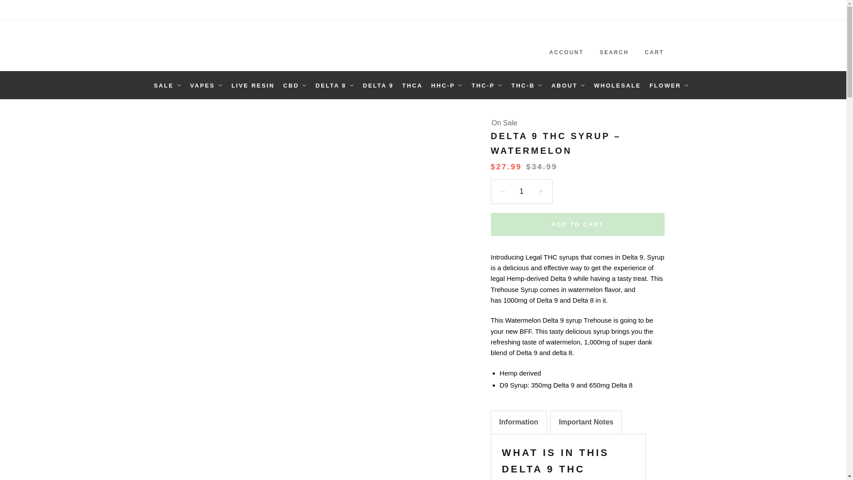 Image resolution: width=853 pixels, height=480 pixels. I want to click on LIVE RESIN, so click(253, 85).